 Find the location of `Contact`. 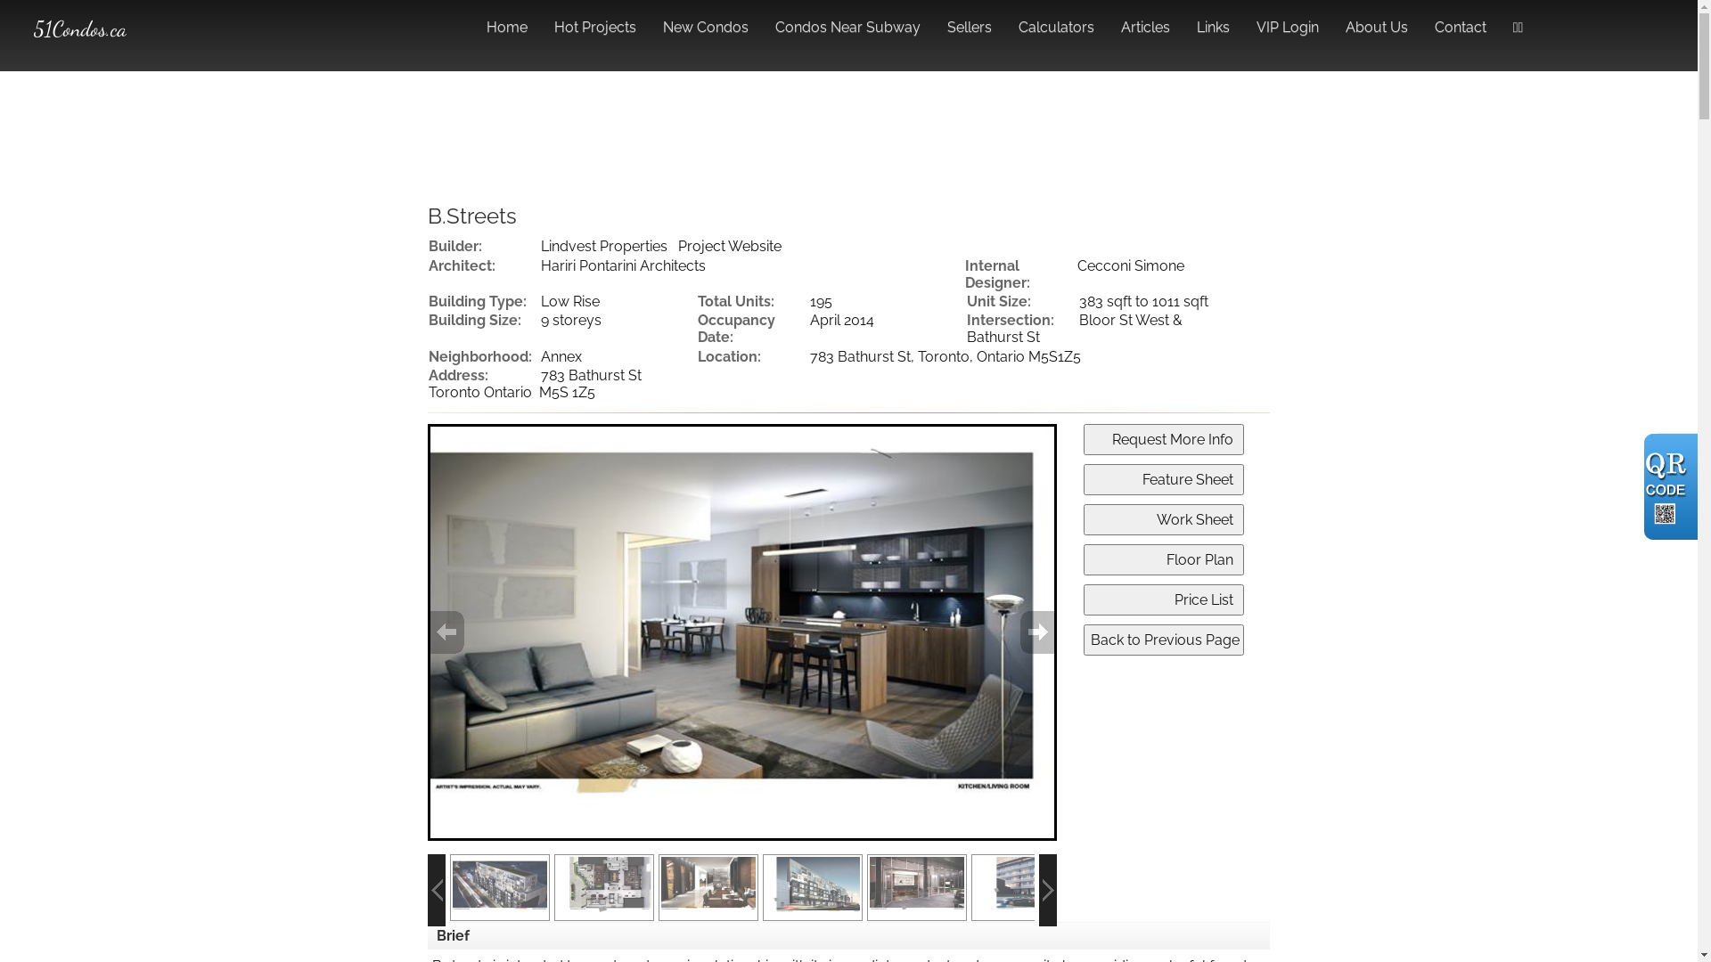

Contact is located at coordinates (1461, 21).